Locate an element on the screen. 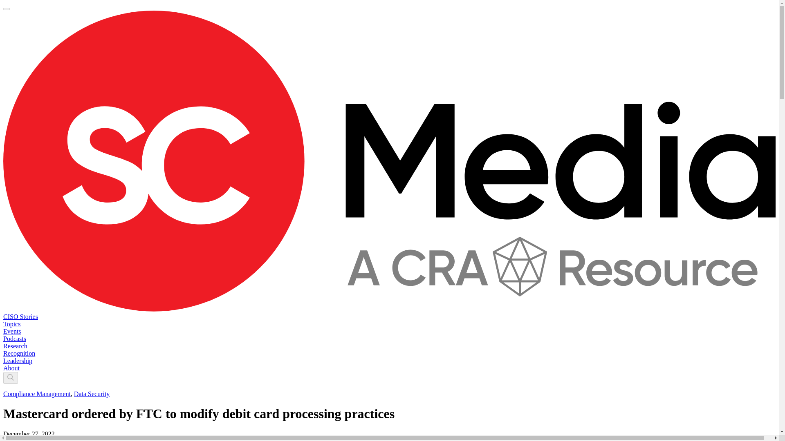 This screenshot has width=785, height=441. About is located at coordinates (11, 368).